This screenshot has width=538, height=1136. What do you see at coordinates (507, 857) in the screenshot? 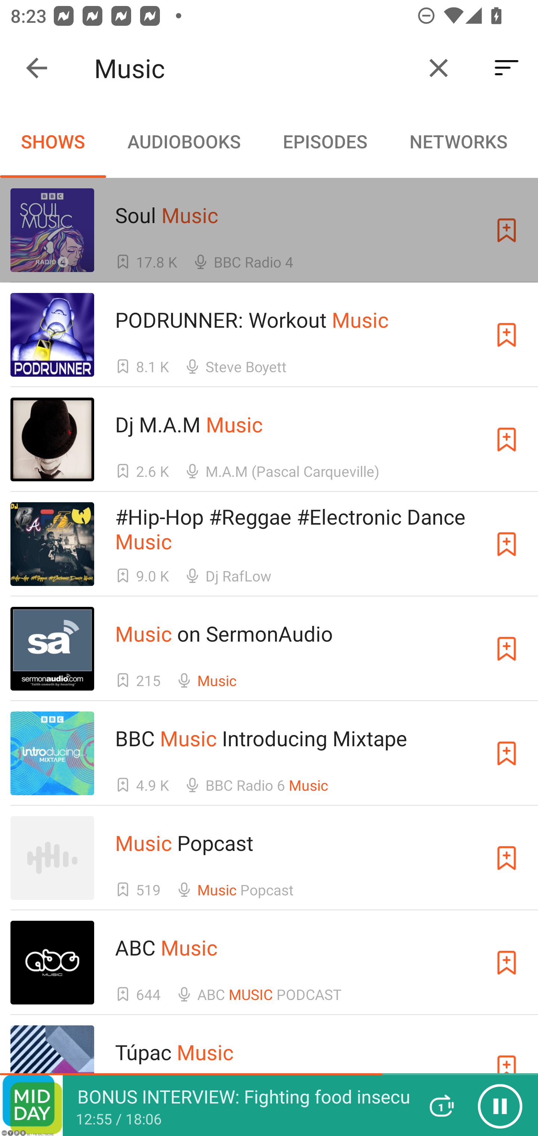
I see `Subscribe` at bounding box center [507, 857].